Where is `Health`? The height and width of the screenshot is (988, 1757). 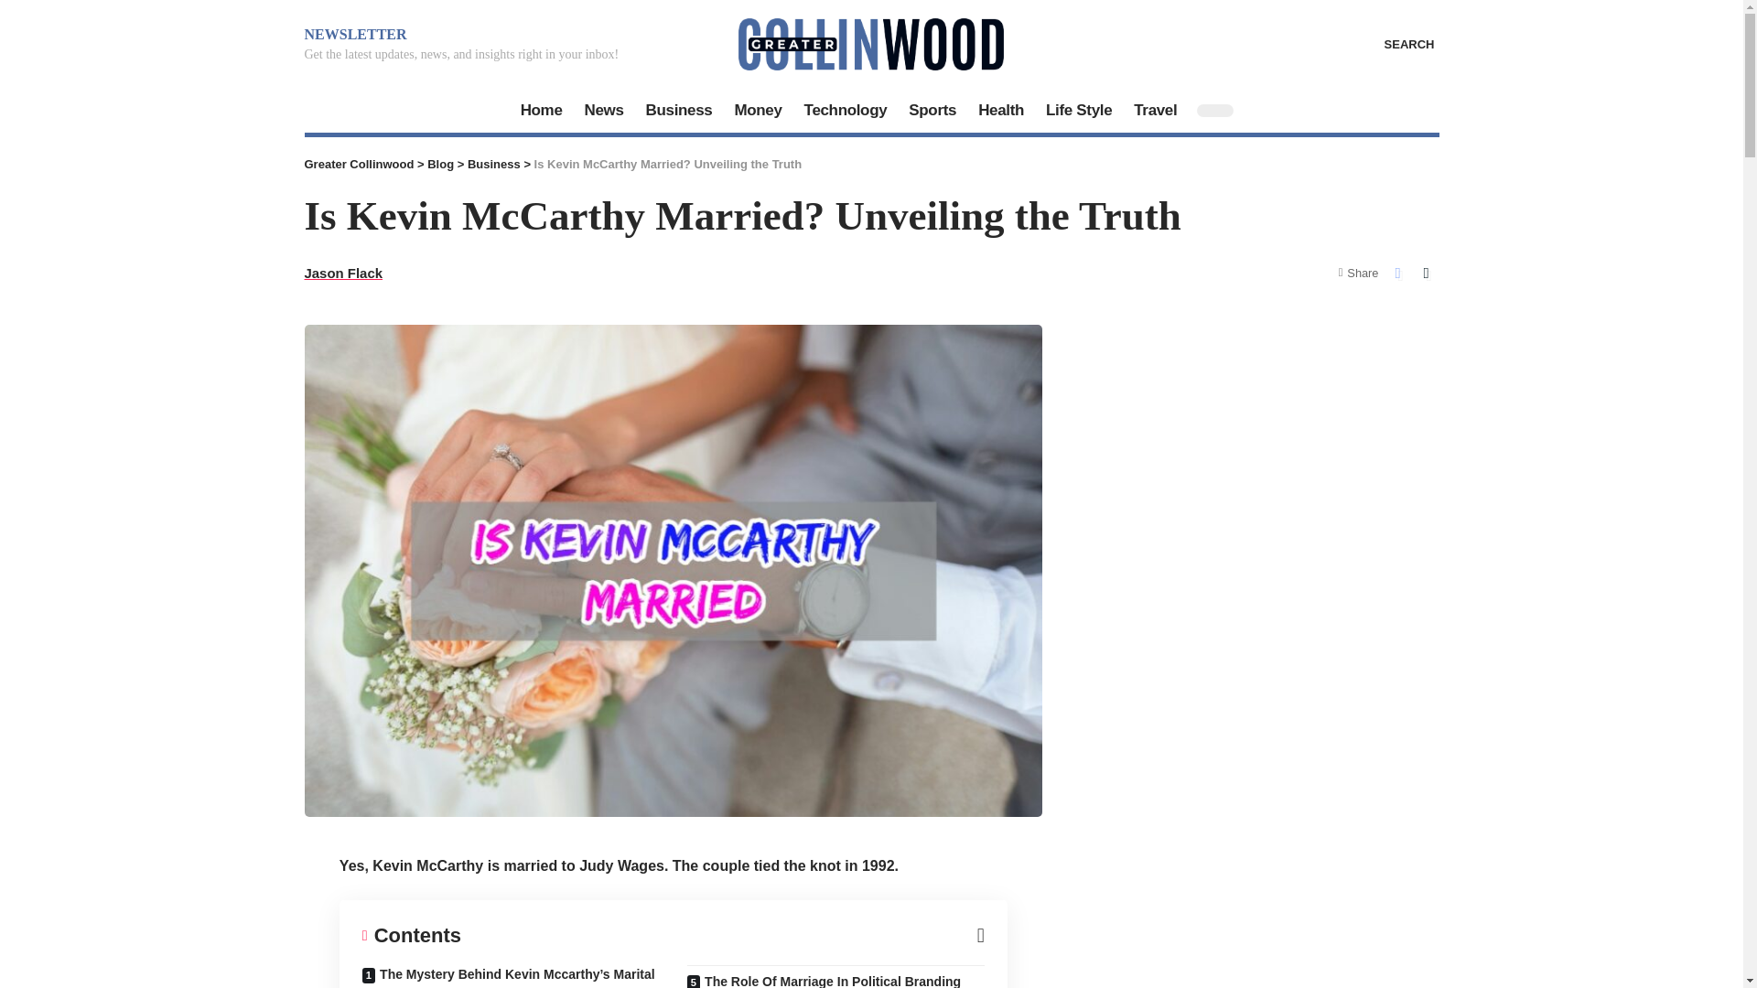 Health is located at coordinates (1001, 110).